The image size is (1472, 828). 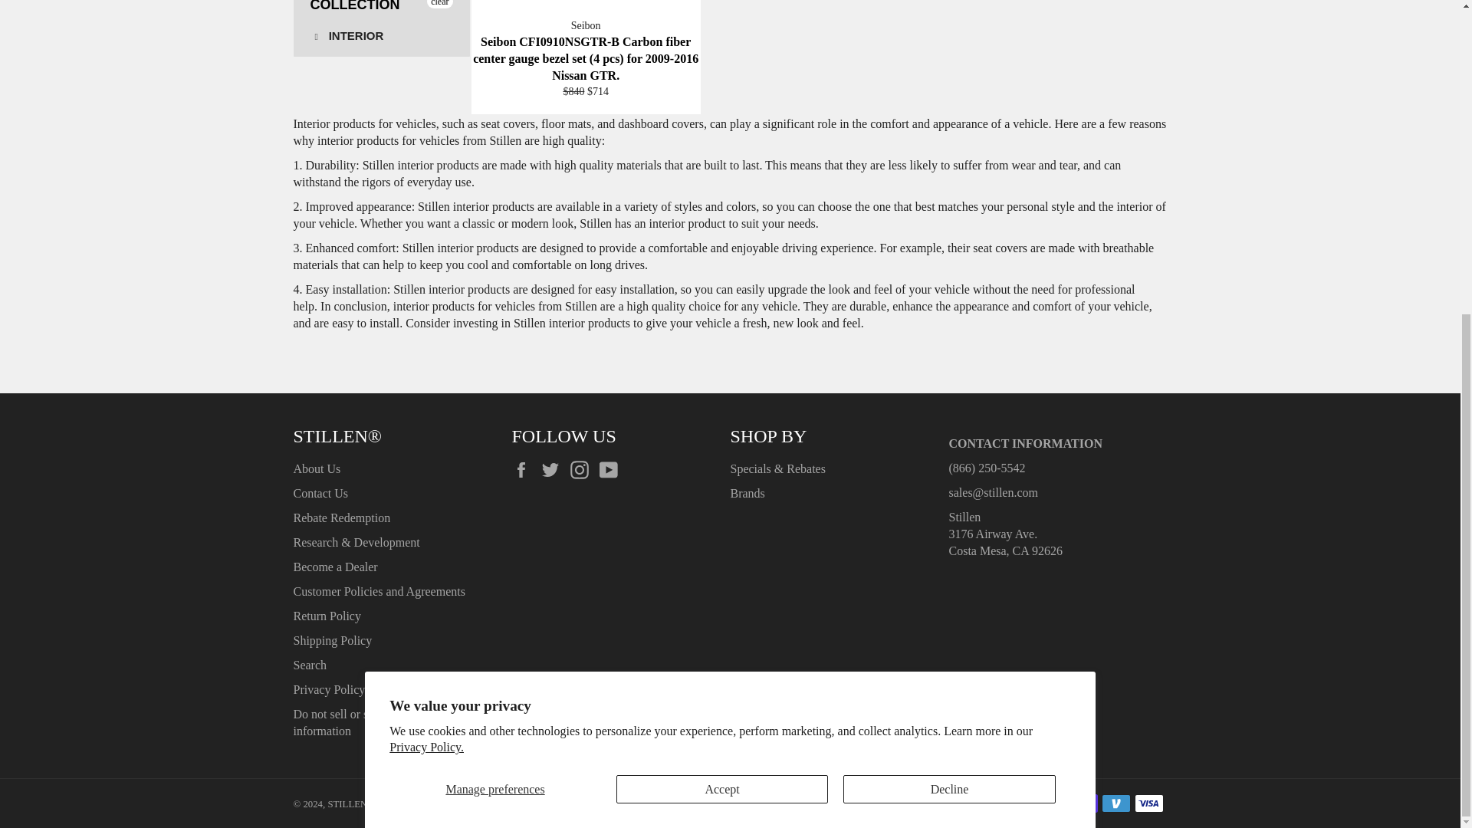 What do you see at coordinates (525, 469) in the screenshot?
I see `STILLEN on Instagram` at bounding box center [525, 469].